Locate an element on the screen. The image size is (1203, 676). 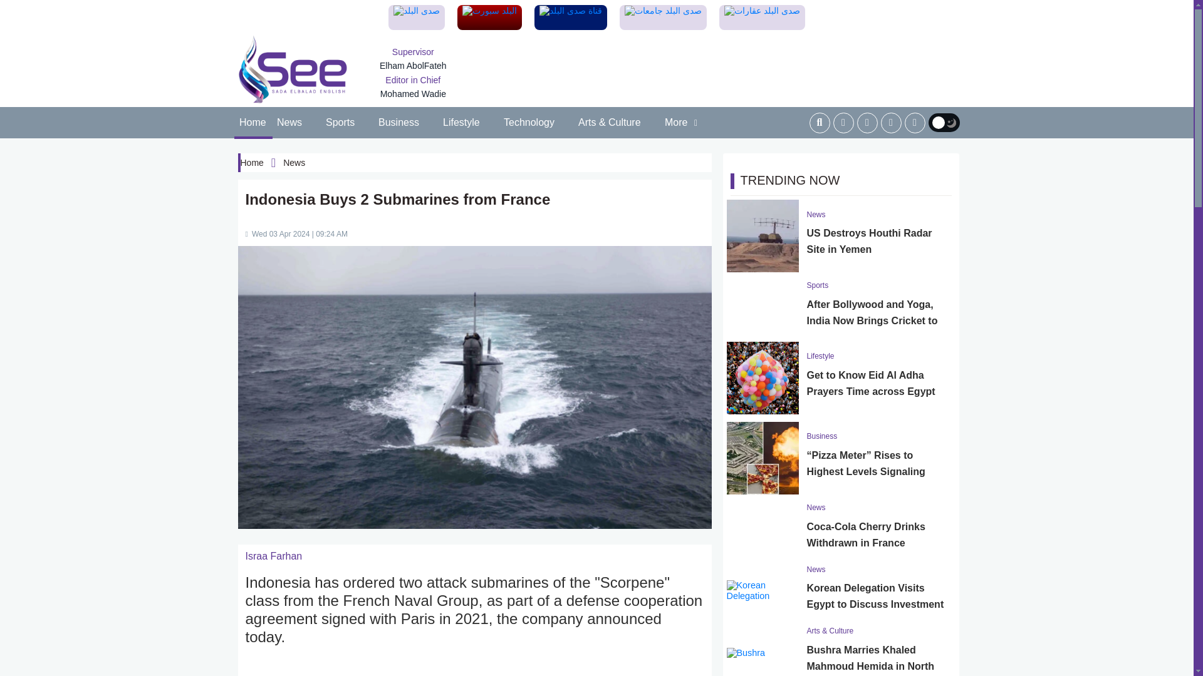
News is located at coordinates (289, 123).